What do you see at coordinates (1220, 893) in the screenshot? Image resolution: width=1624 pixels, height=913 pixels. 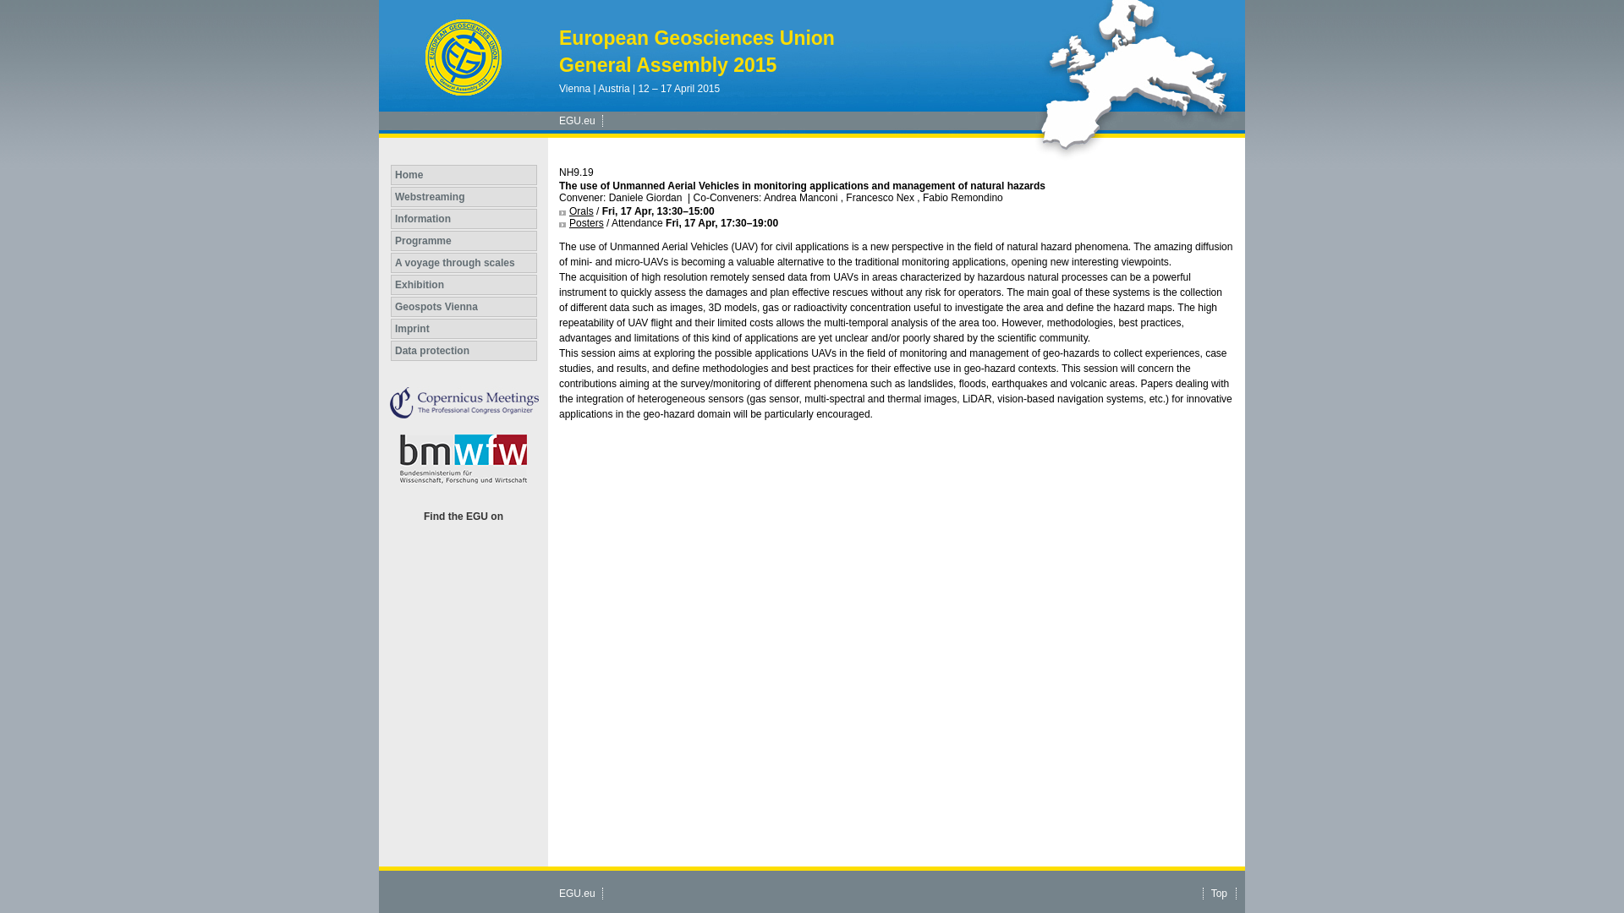 I see `Top` at bounding box center [1220, 893].